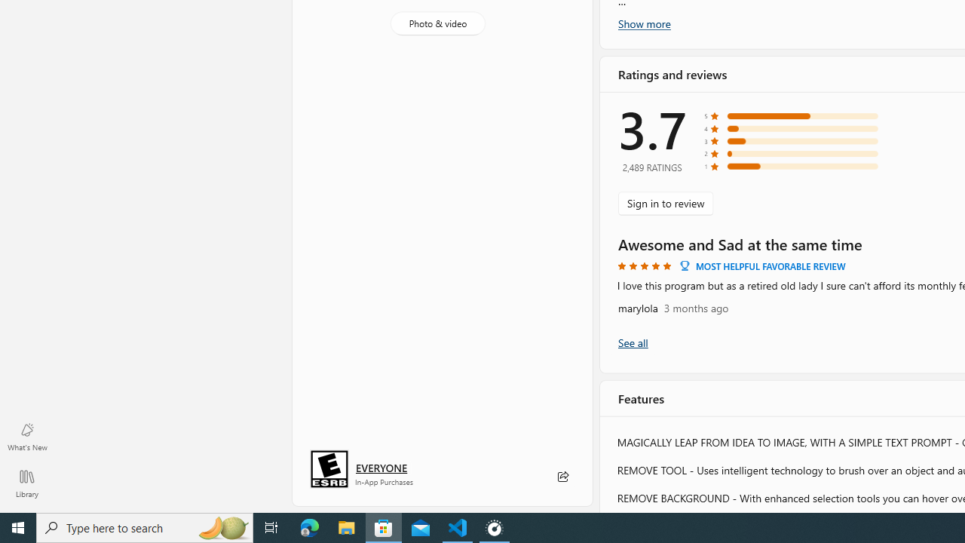  I want to click on Age rating: EVERYONE. Click for more information., so click(381, 468).